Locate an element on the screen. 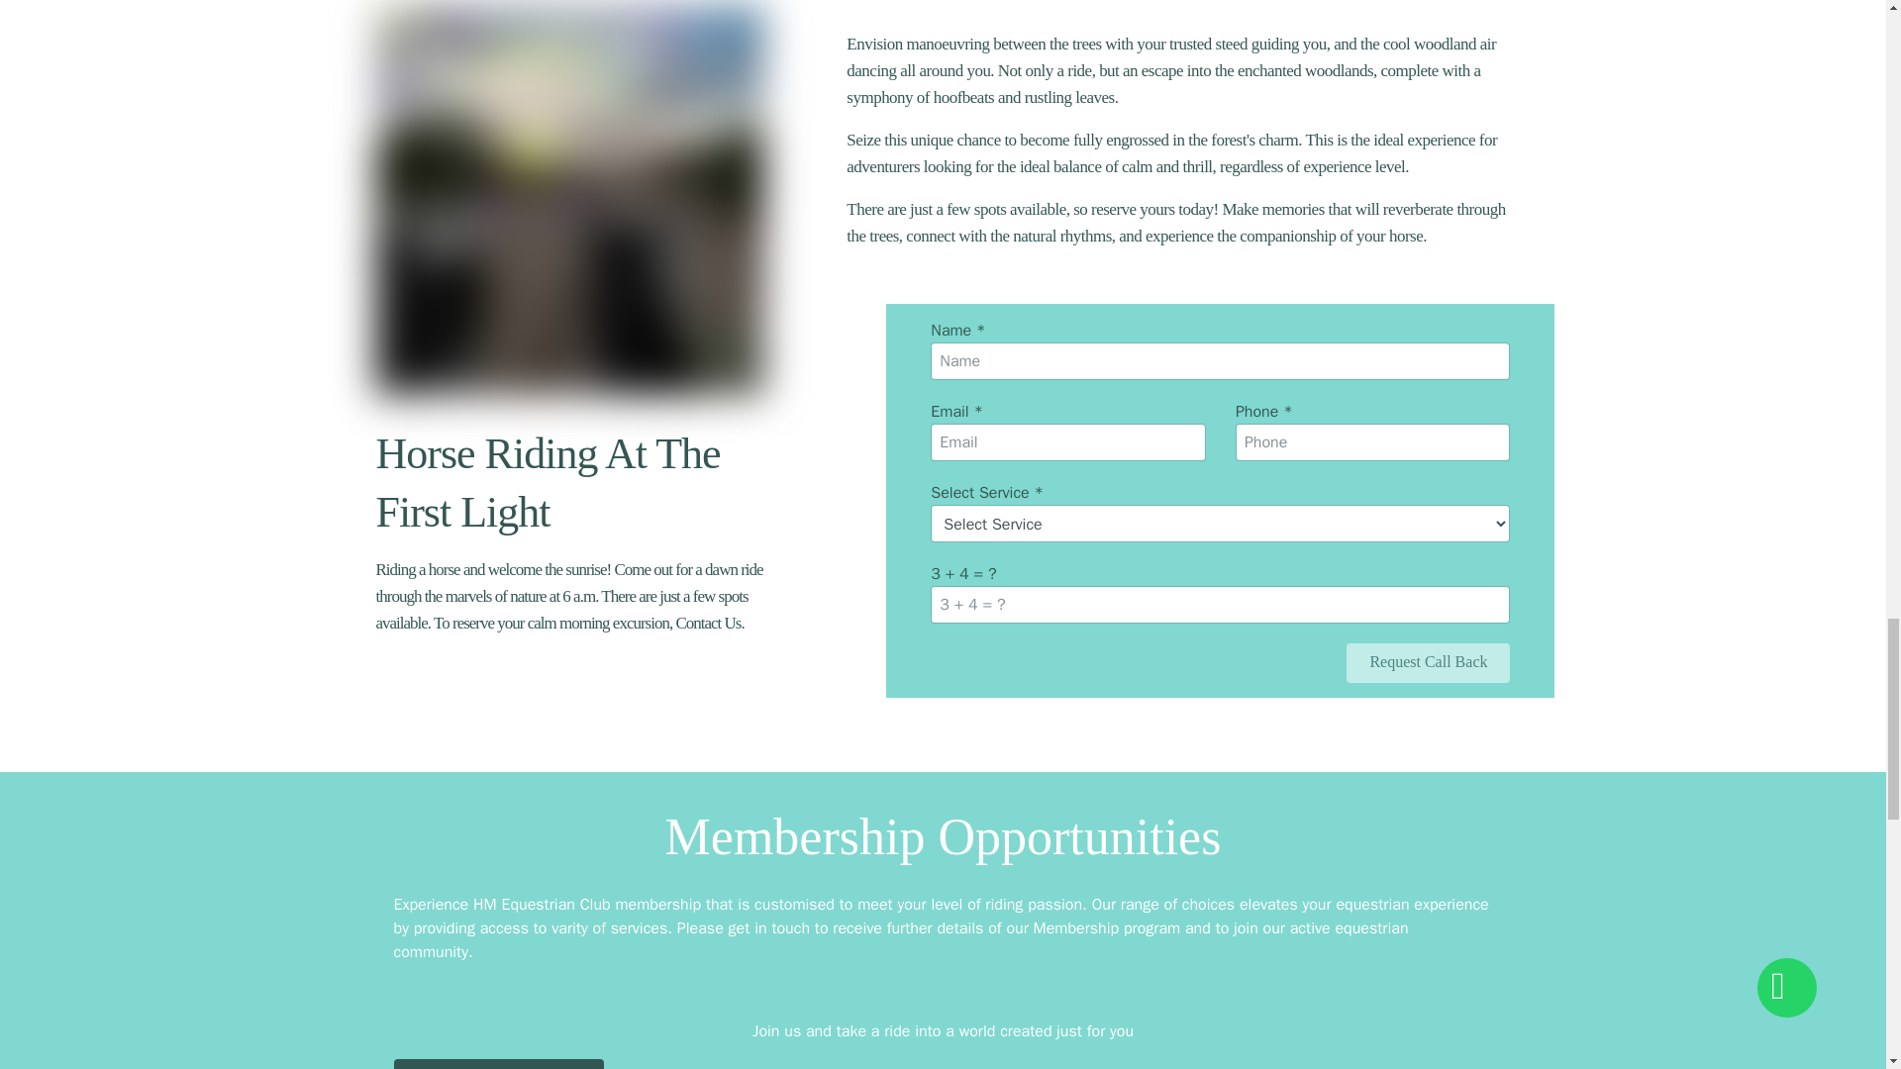 The height and width of the screenshot is (1069, 1901). Learn More is located at coordinates (499, 1064).